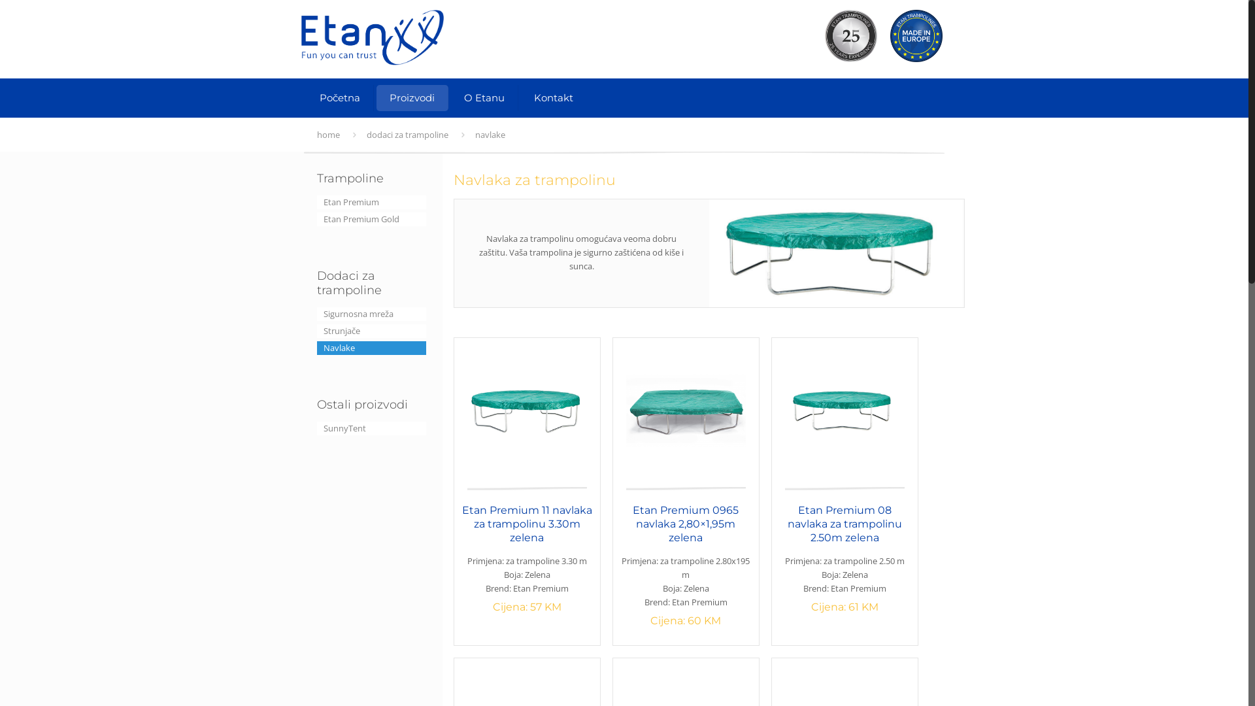 Image resolution: width=1255 pixels, height=706 pixels. What do you see at coordinates (328, 135) in the screenshot?
I see `home` at bounding box center [328, 135].